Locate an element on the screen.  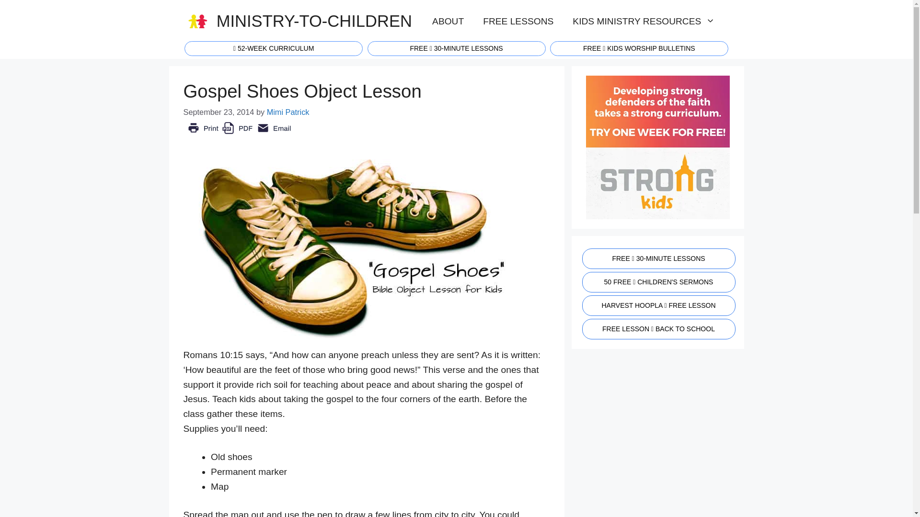
Mimi Patrick is located at coordinates (287, 112).